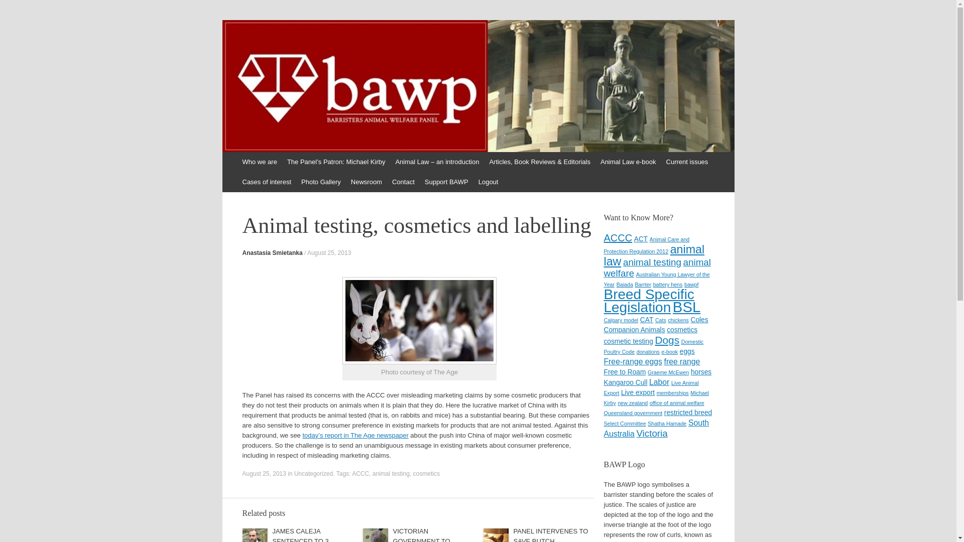 This screenshot has width=964, height=542. What do you see at coordinates (360, 474) in the screenshot?
I see `ACCC` at bounding box center [360, 474].